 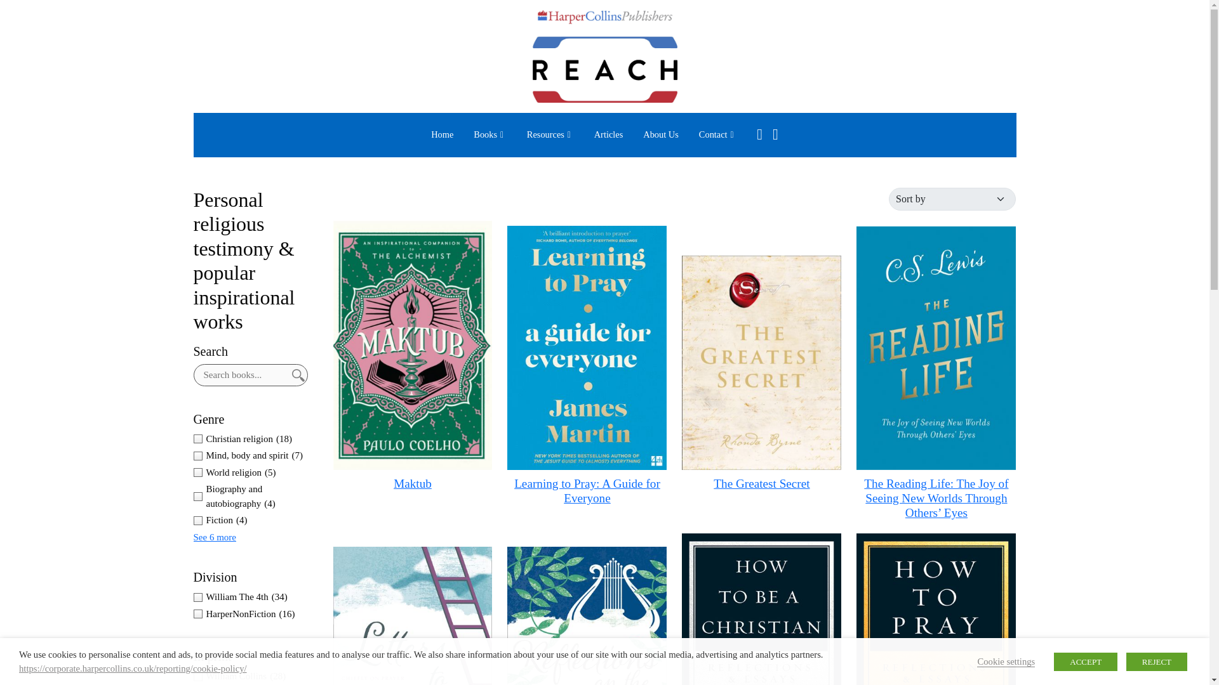 What do you see at coordinates (550, 135) in the screenshot?
I see `Resources` at bounding box center [550, 135].